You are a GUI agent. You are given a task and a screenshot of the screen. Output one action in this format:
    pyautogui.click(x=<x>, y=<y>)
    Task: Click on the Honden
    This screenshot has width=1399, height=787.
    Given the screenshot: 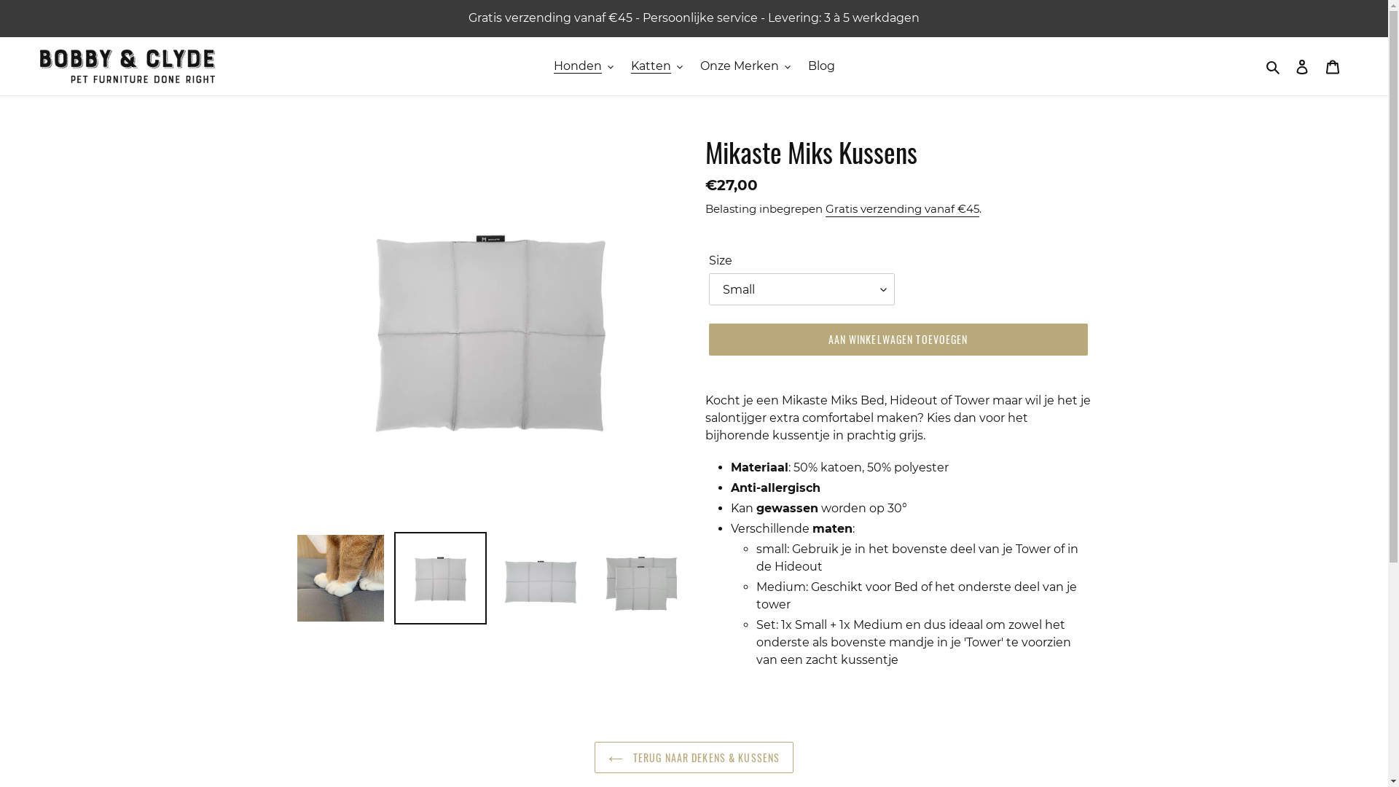 What is the action you would take?
    pyautogui.click(x=584, y=66)
    